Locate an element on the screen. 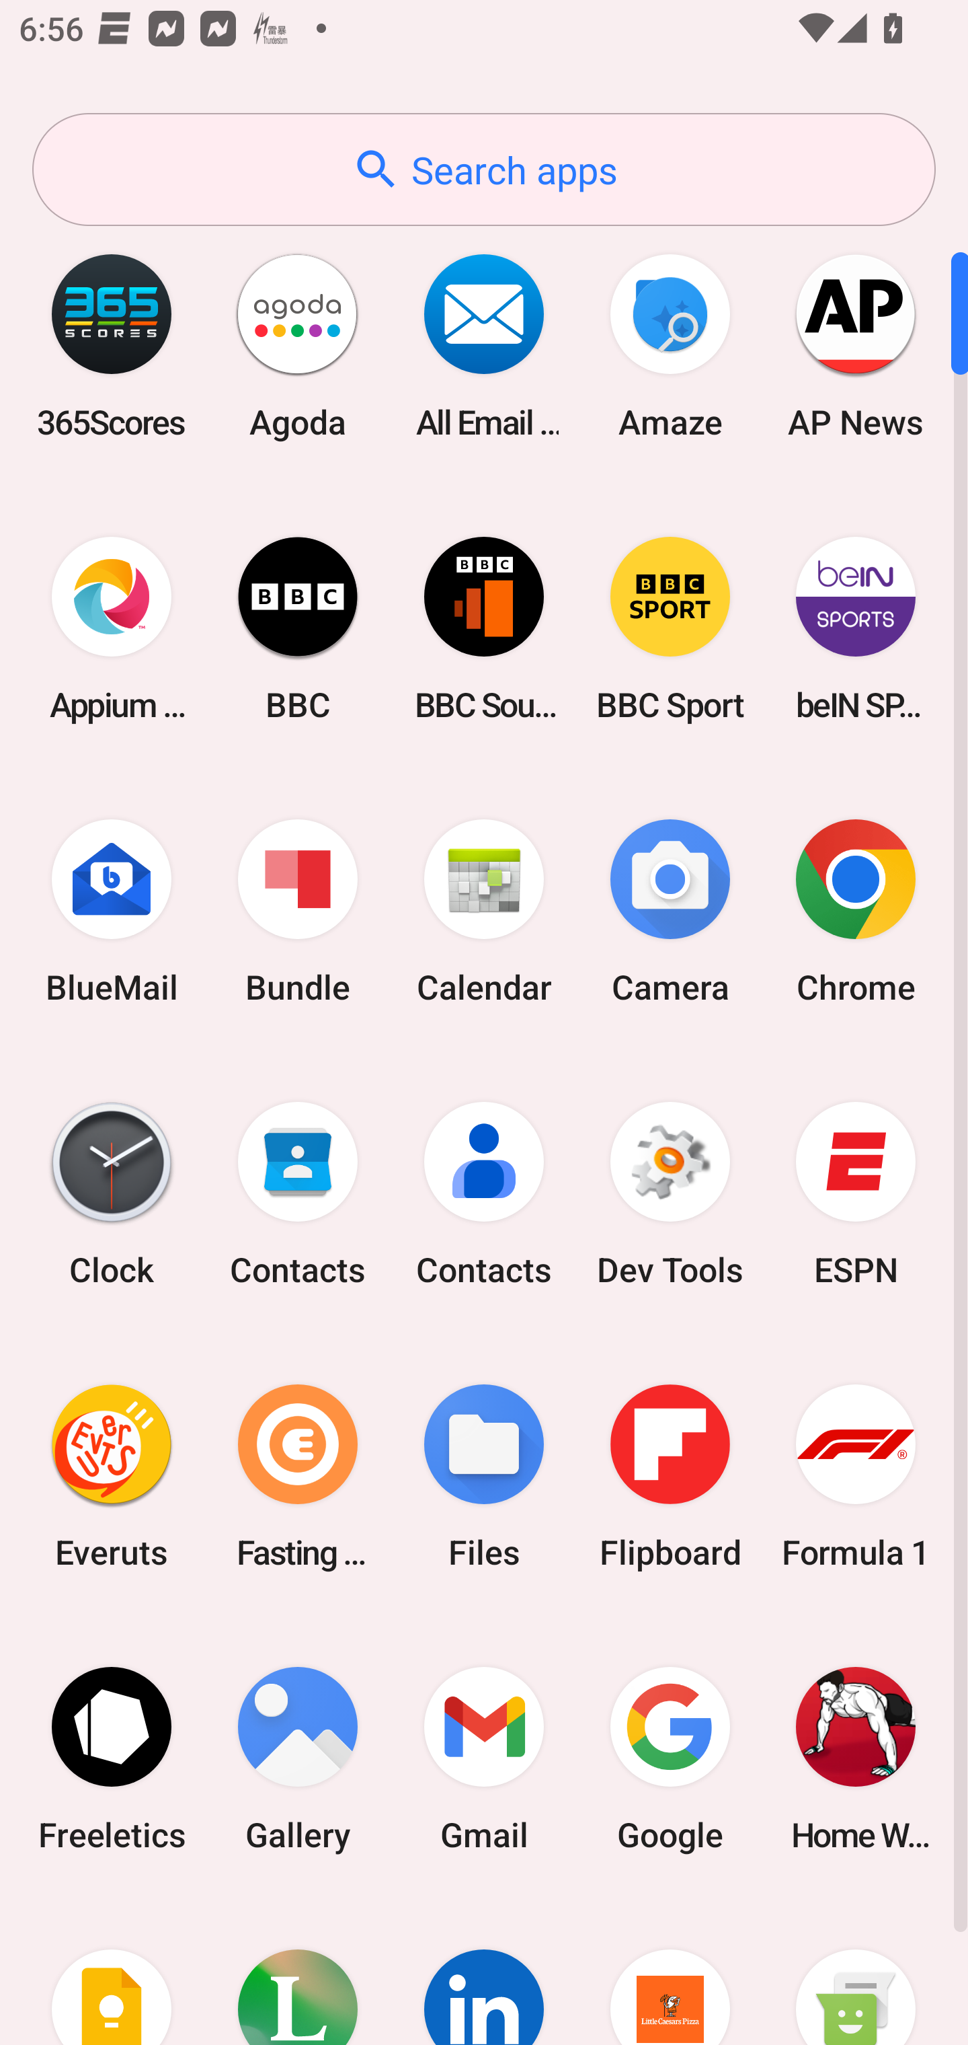  Contacts is located at coordinates (484, 1194).